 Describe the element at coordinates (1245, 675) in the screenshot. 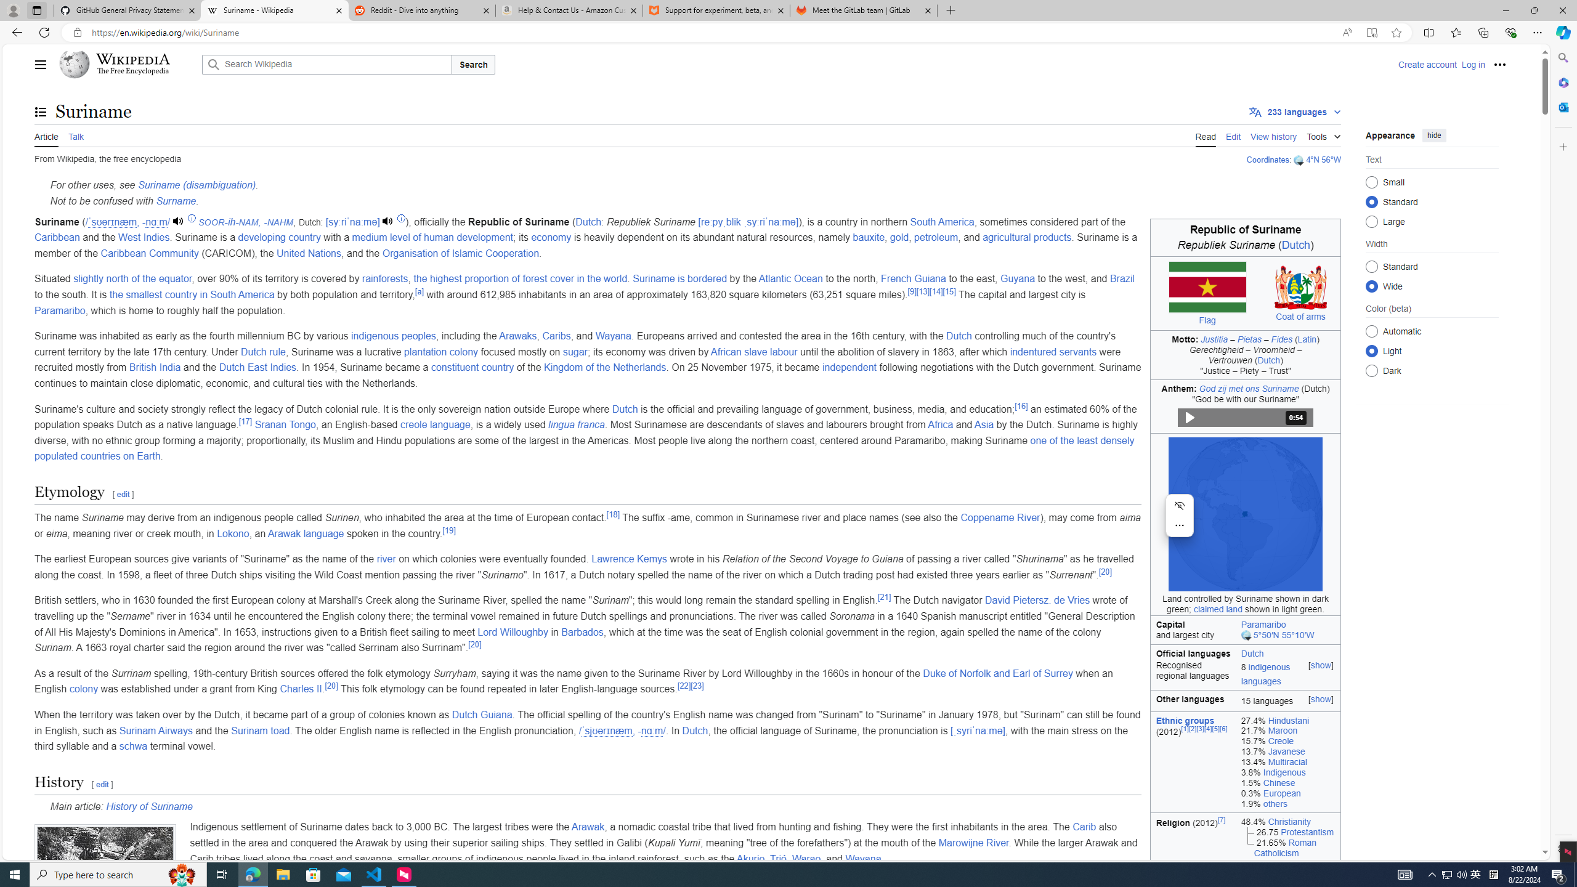

I see `Class: mergedrow` at that location.